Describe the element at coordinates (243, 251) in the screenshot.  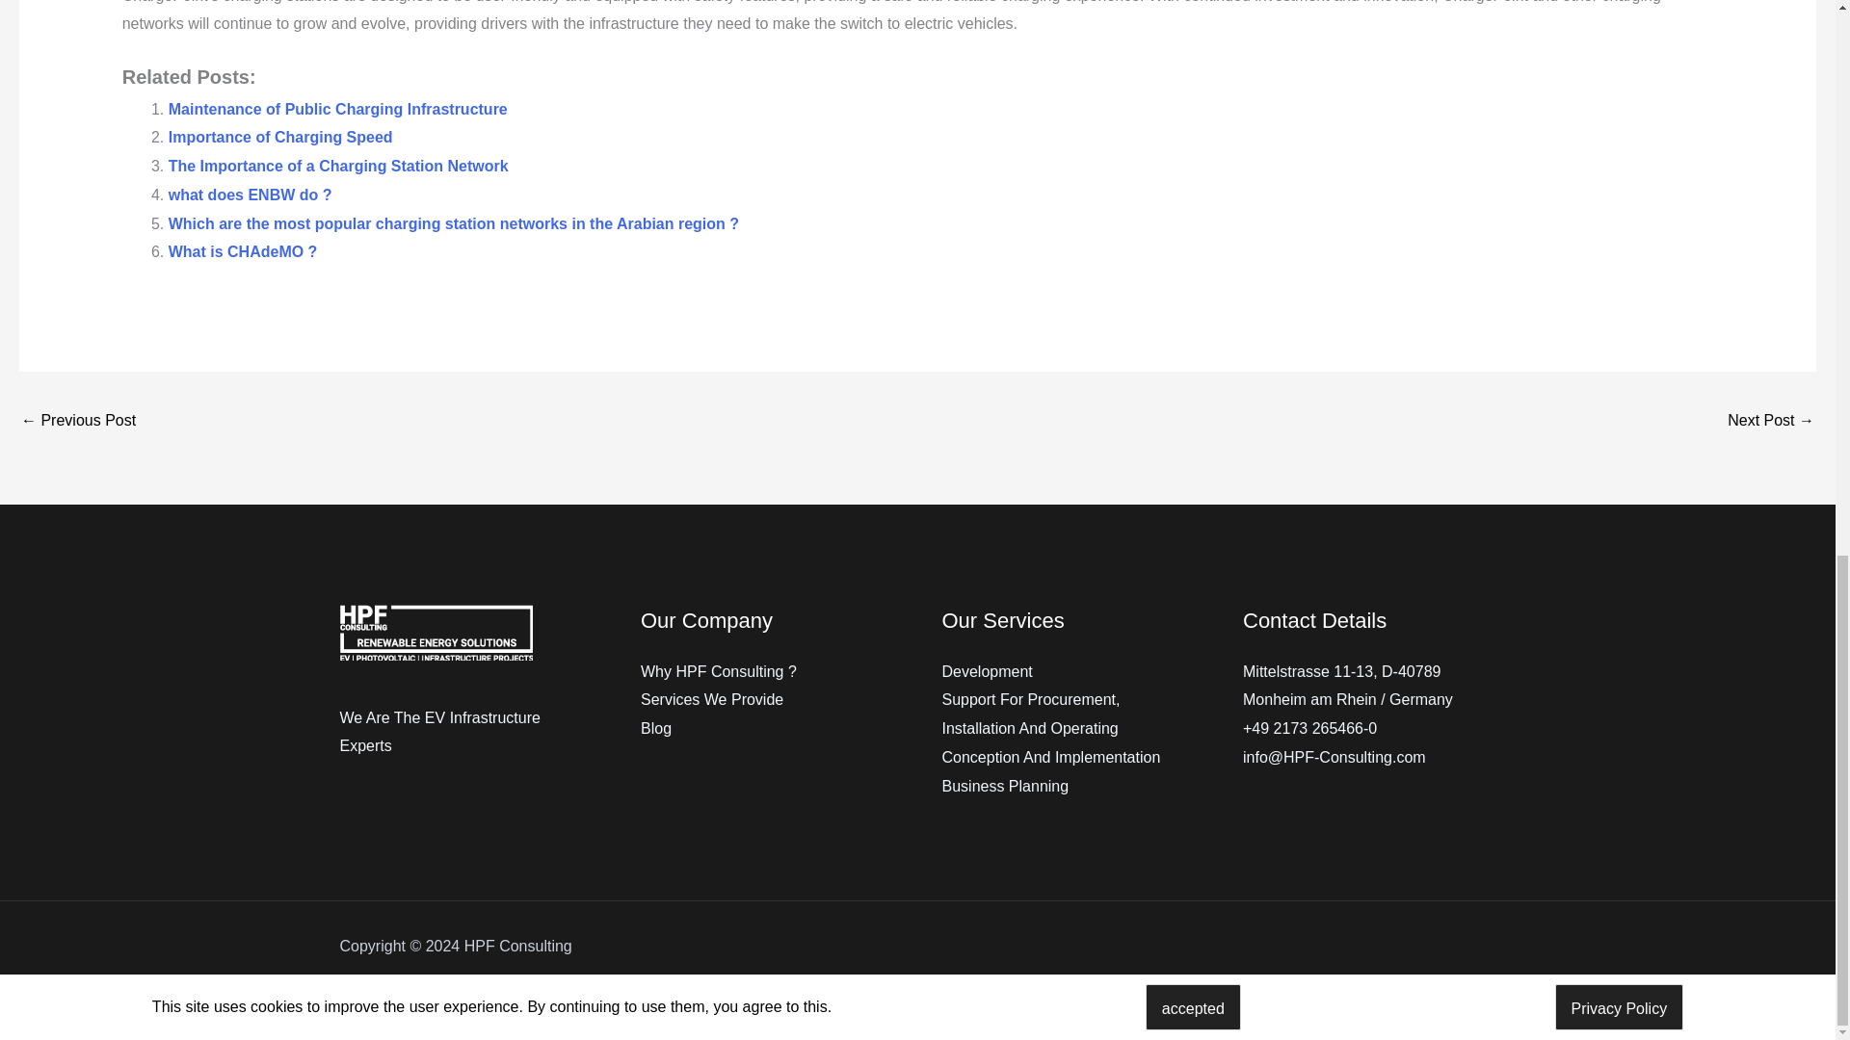
I see `What is CHAdeMO ?` at that location.